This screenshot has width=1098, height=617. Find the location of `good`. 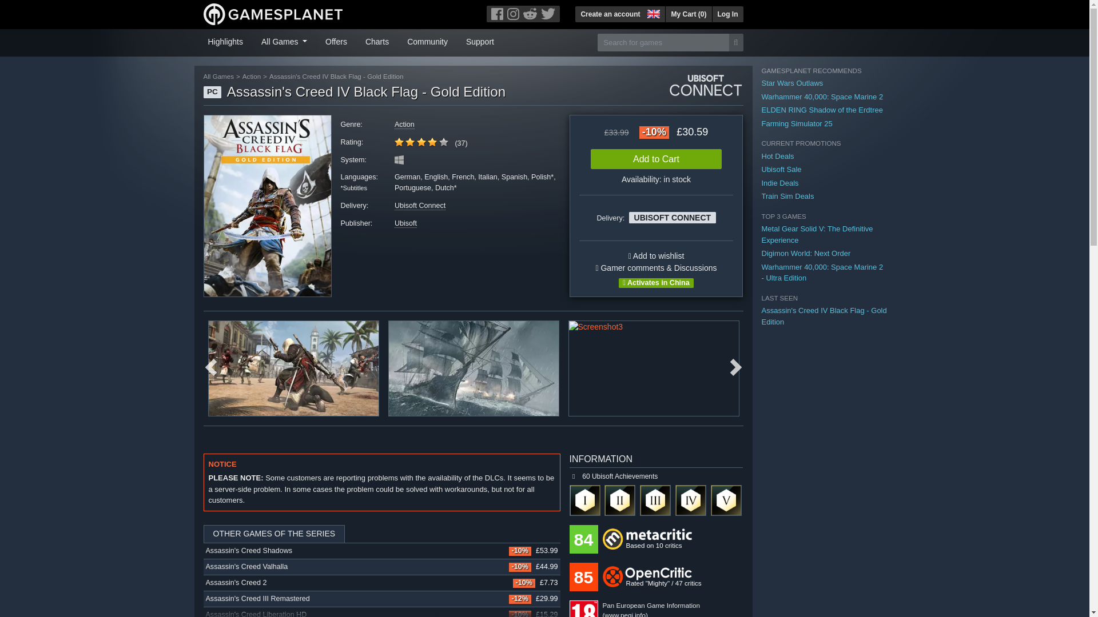

good is located at coordinates (421, 142).